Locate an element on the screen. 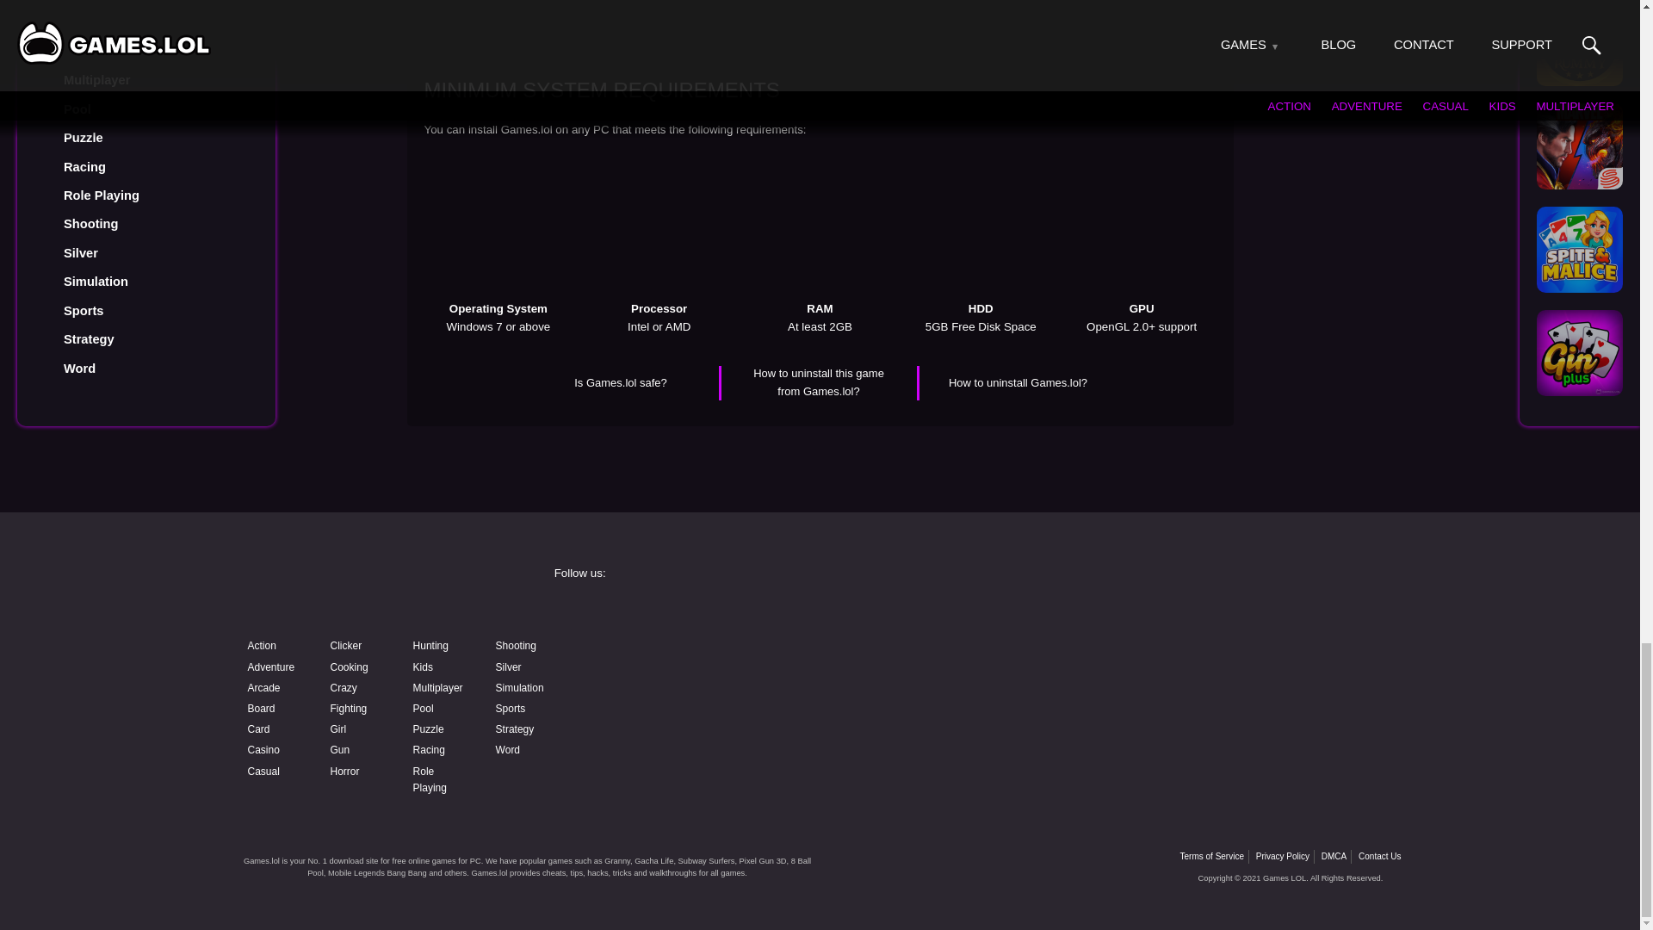 Image resolution: width=1653 pixels, height=930 pixels. YouTube is located at coordinates (685, 658).